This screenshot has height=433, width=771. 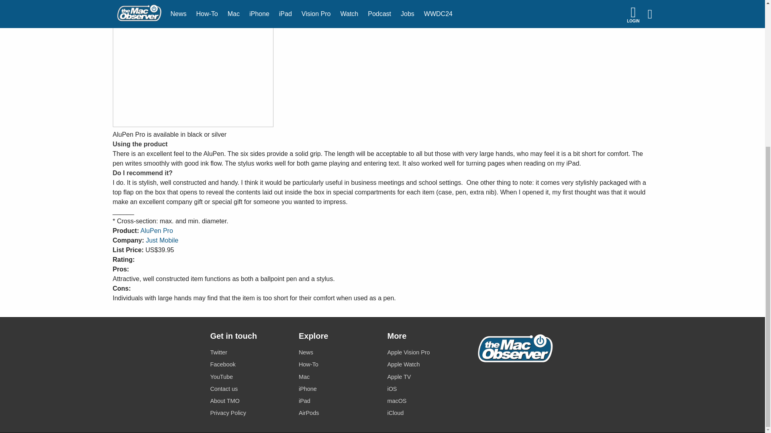 I want to click on How-To, so click(x=338, y=365).